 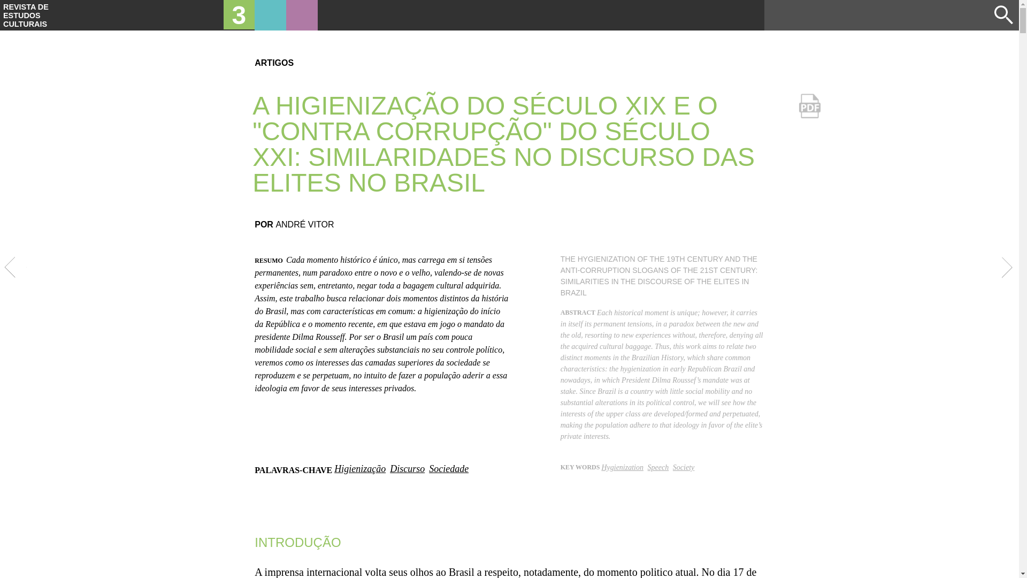 What do you see at coordinates (809, 130) in the screenshot?
I see `ed3-artigo5.pdf` at bounding box center [809, 130].